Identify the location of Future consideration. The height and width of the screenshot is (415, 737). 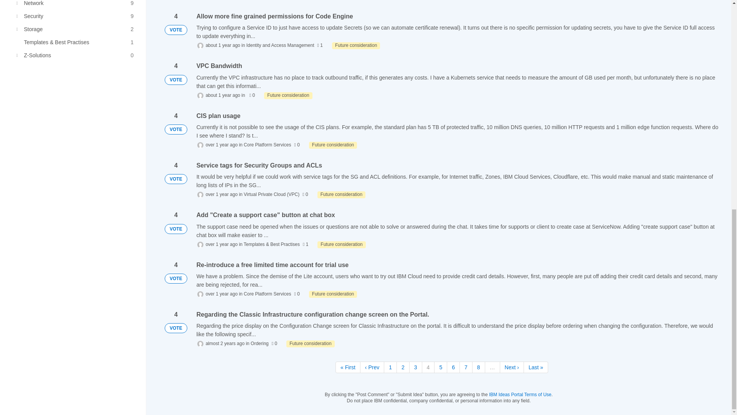
(342, 244).